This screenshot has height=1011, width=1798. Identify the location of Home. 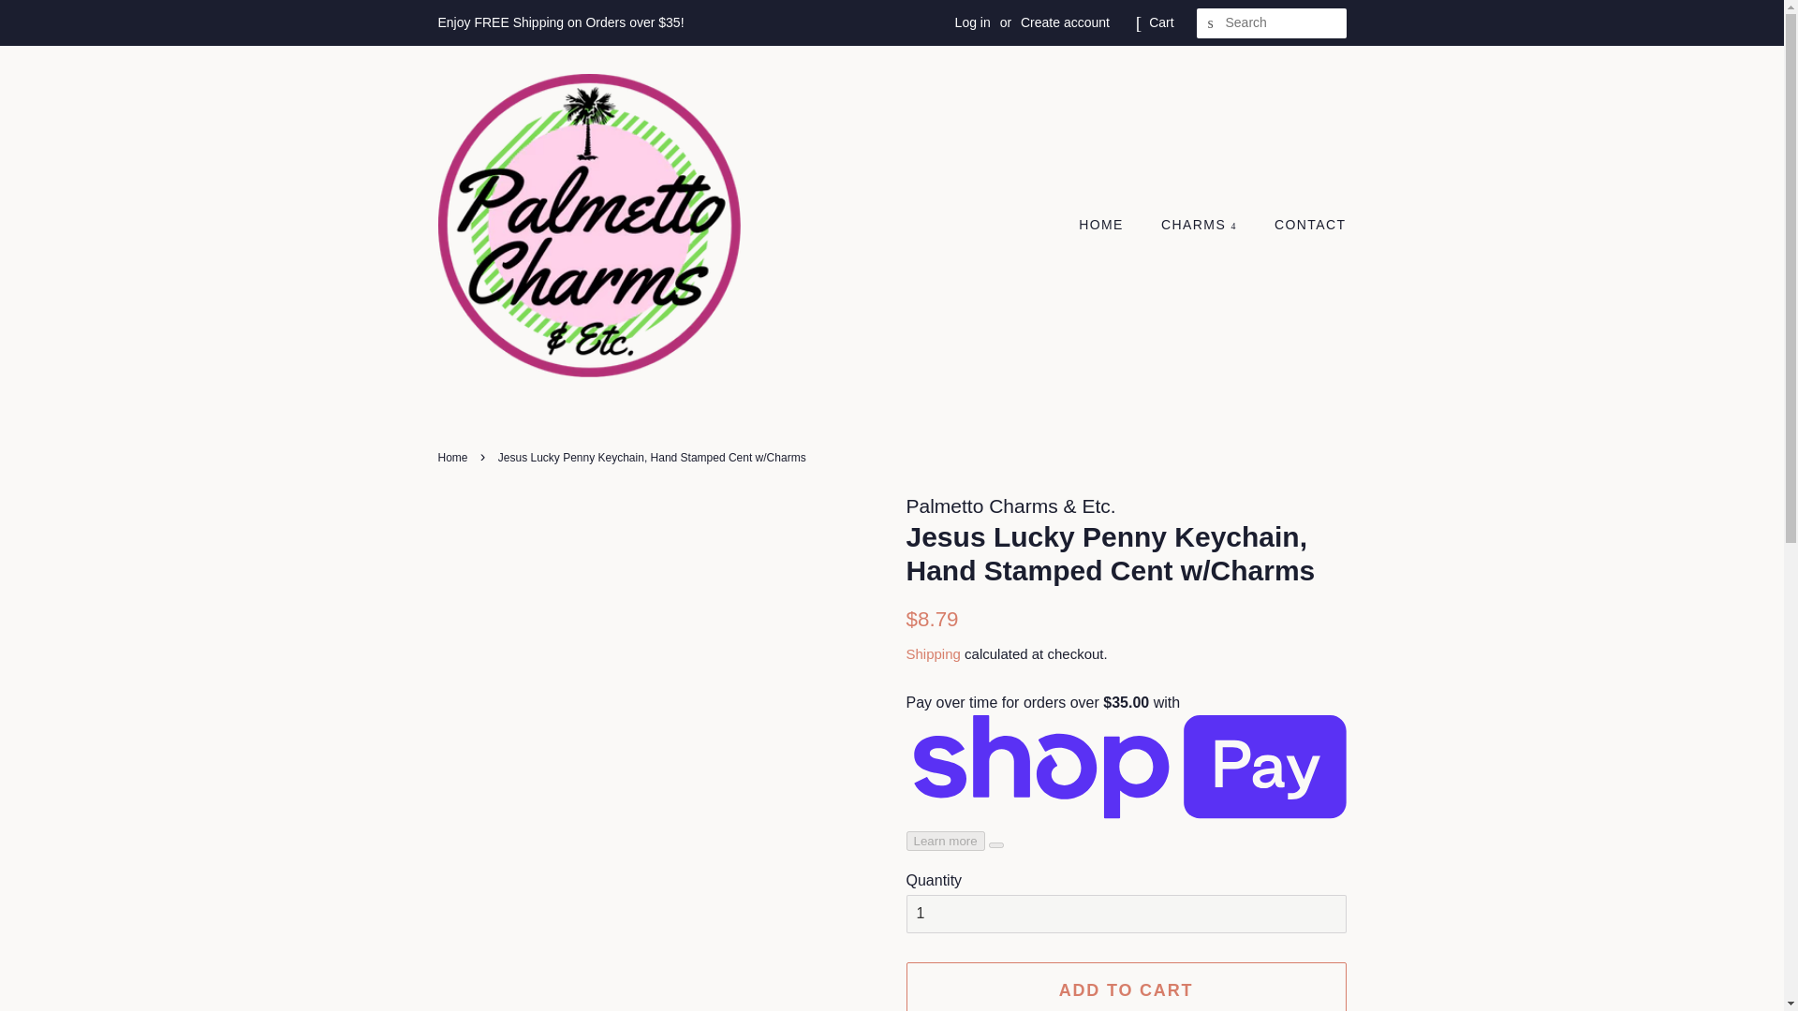
(455, 457).